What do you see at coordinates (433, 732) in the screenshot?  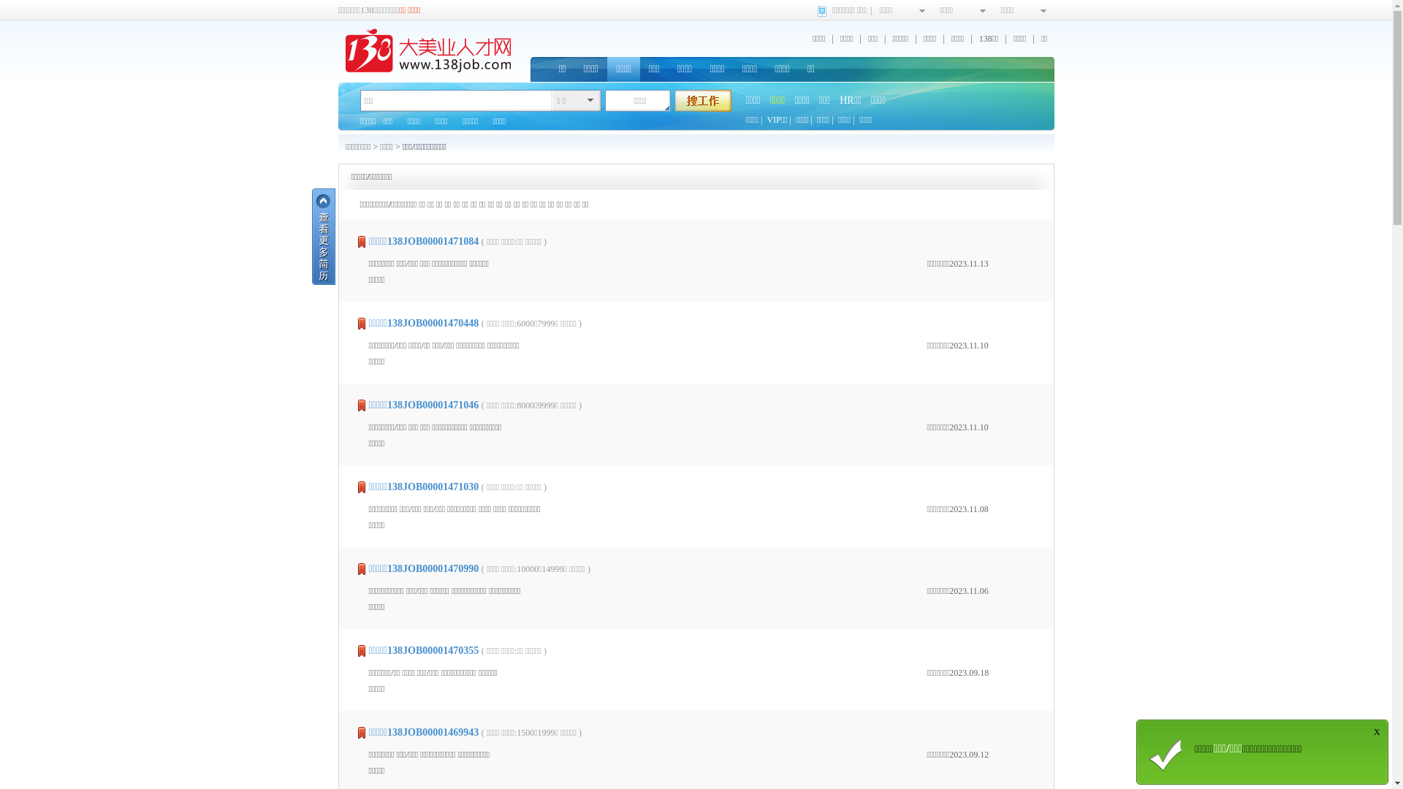 I see `138JOB00001469943` at bounding box center [433, 732].